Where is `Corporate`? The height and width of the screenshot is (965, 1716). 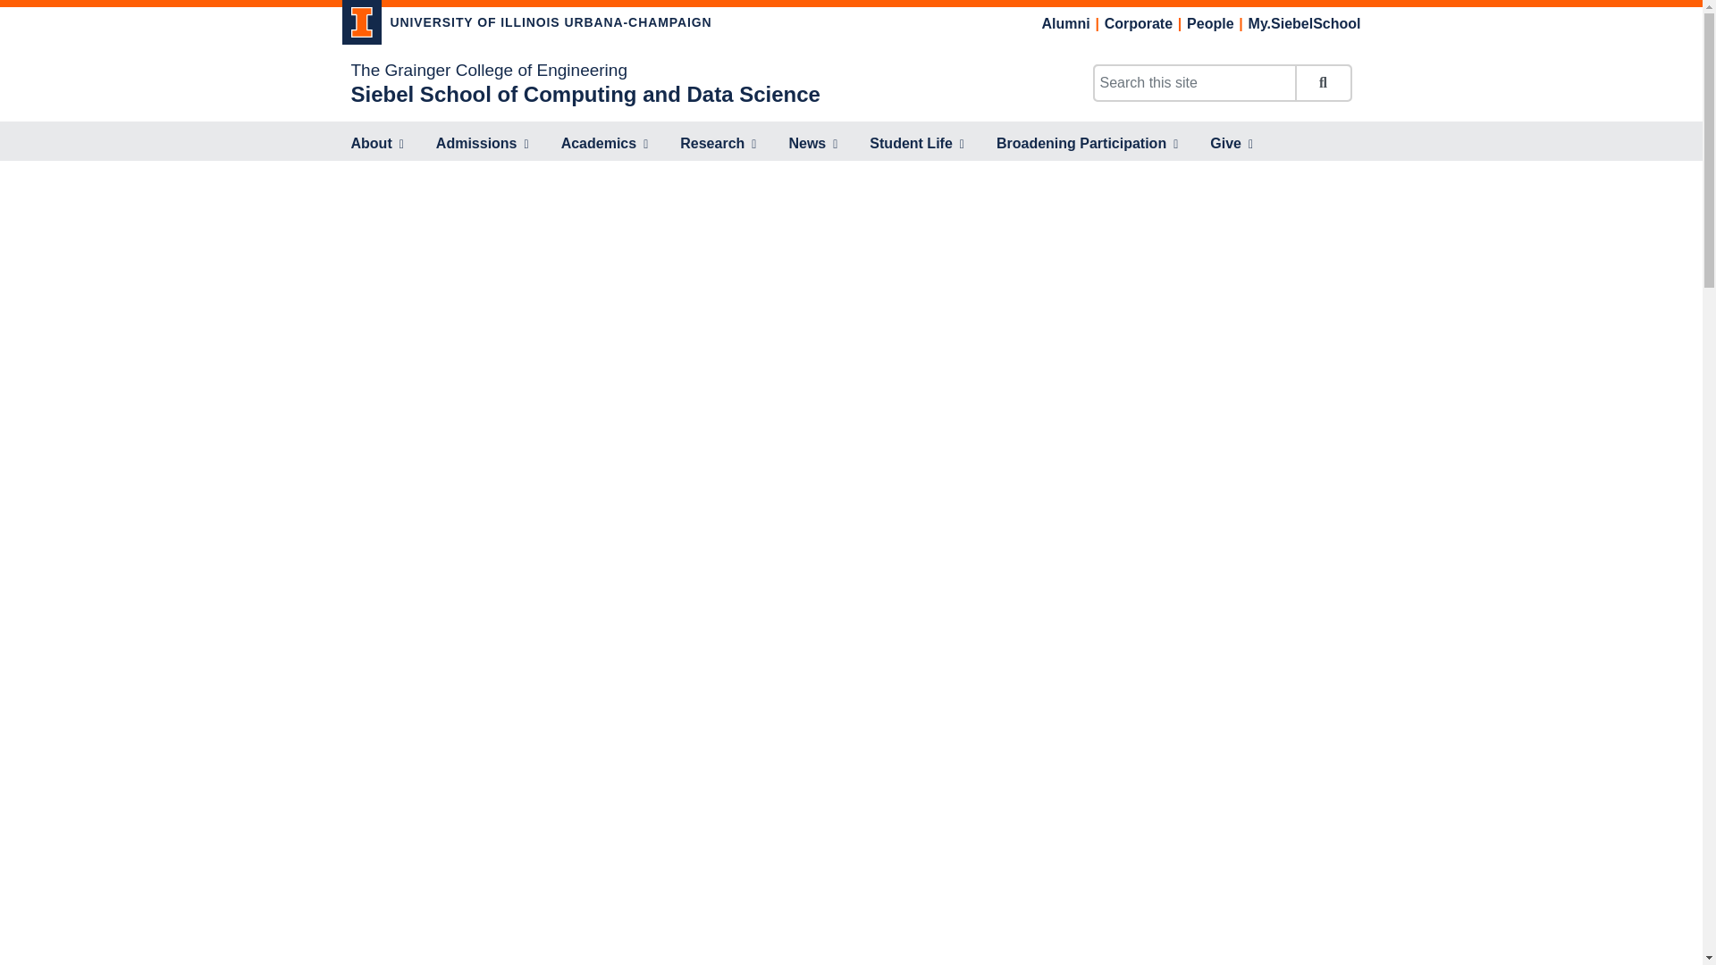 Corporate is located at coordinates (1139, 23).